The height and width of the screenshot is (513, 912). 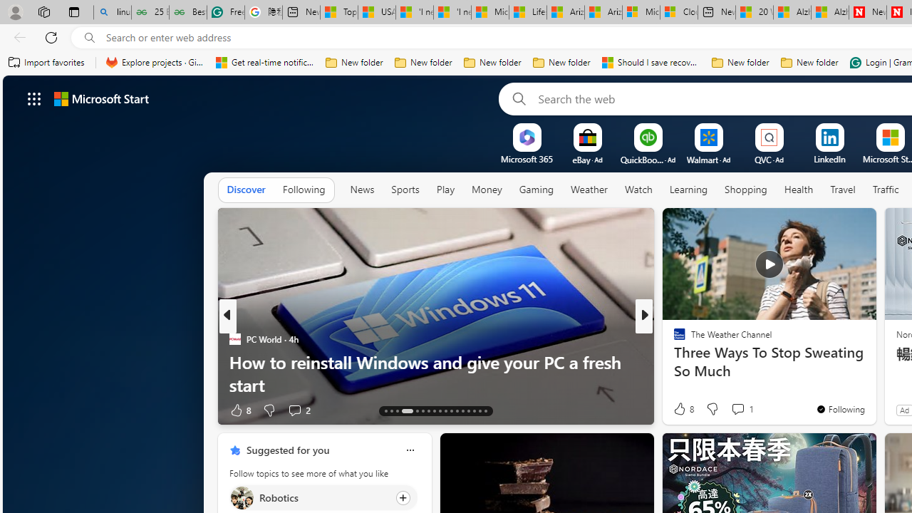 What do you see at coordinates (536, 190) in the screenshot?
I see `Gaming` at bounding box center [536, 190].